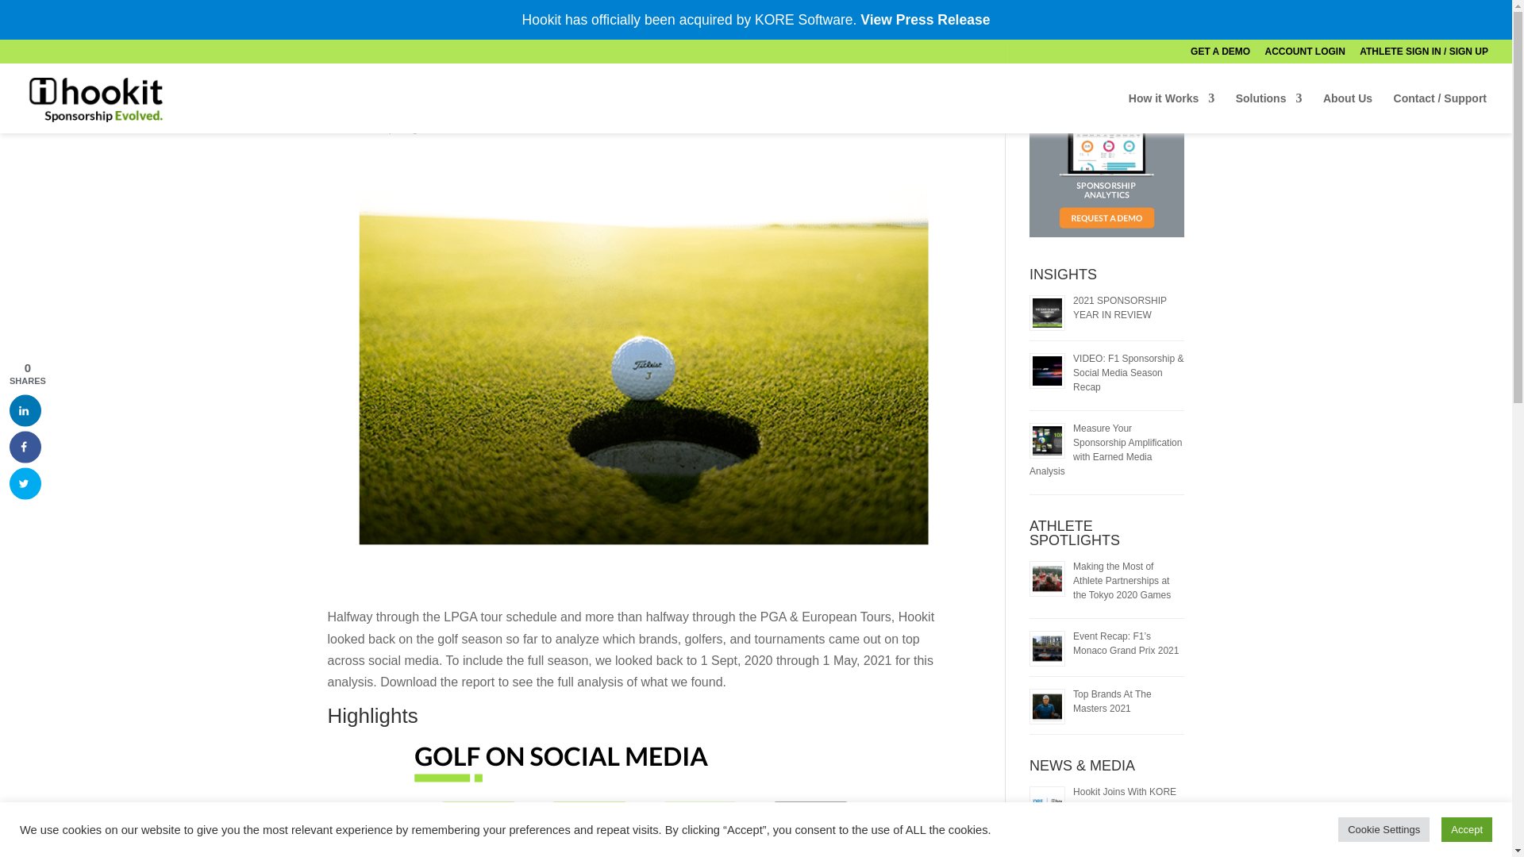 The height and width of the screenshot is (857, 1524). What do you see at coordinates (25, 447) in the screenshot?
I see `Share on Facebook` at bounding box center [25, 447].